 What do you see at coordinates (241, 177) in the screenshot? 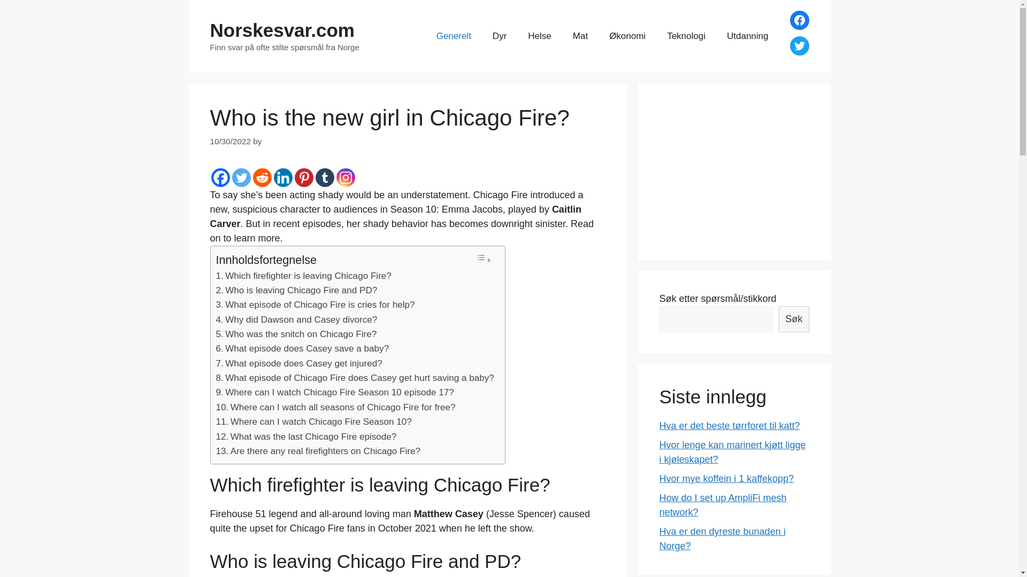
I see `Twitter` at bounding box center [241, 177].